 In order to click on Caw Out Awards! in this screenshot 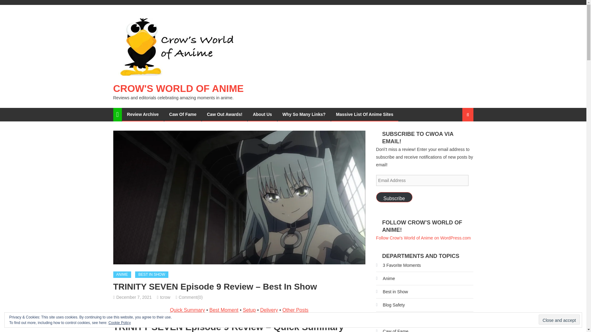, I will do `click(224, 114)`.